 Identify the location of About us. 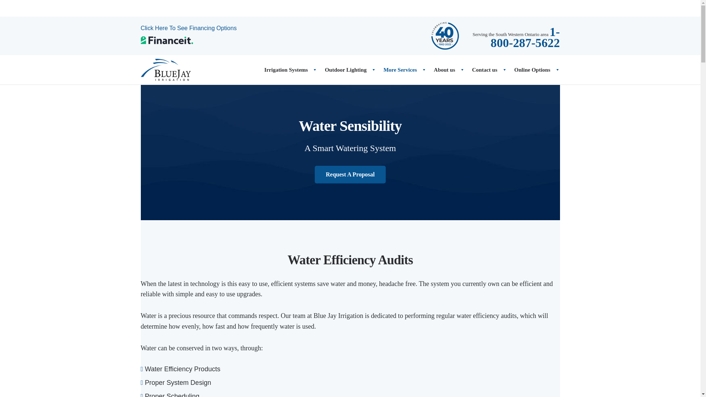
(445, 70).